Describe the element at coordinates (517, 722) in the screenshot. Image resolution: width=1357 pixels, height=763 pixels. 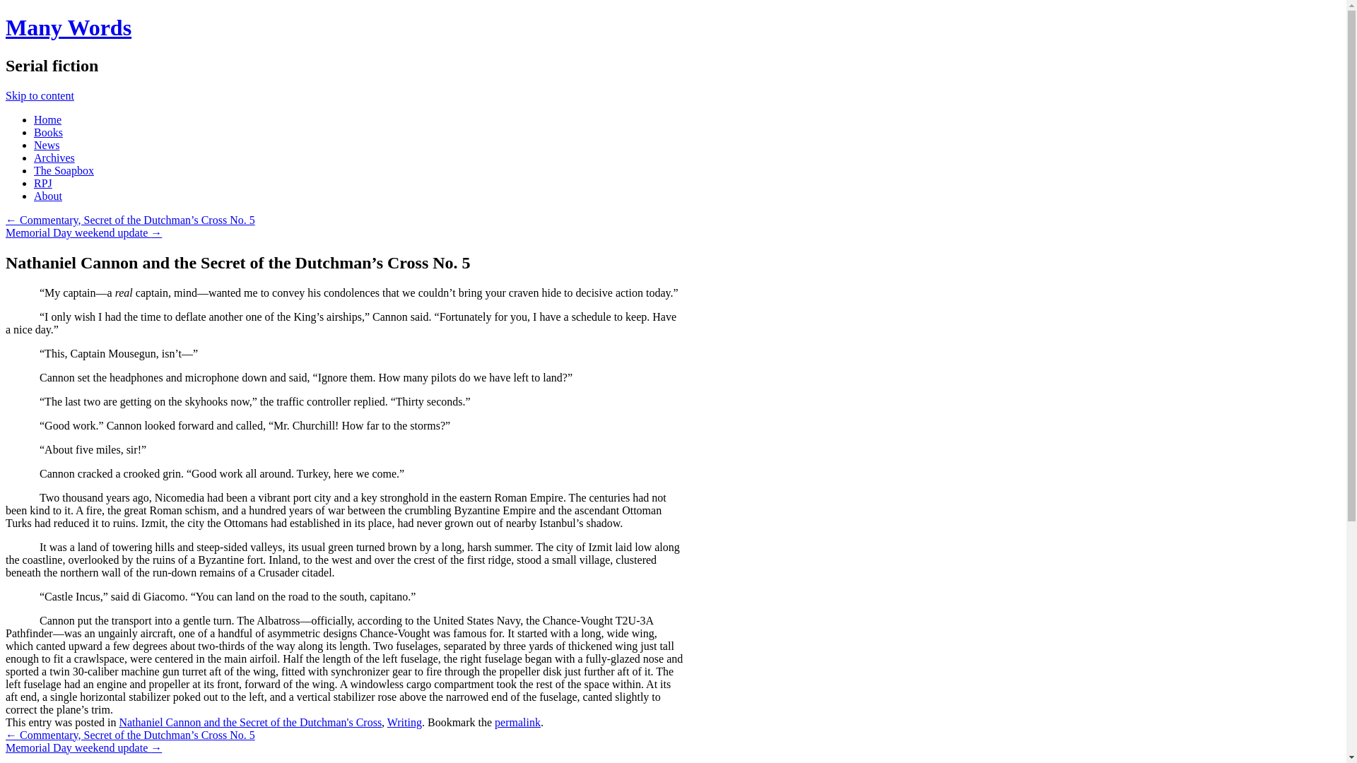
I see `permalink` at that location.